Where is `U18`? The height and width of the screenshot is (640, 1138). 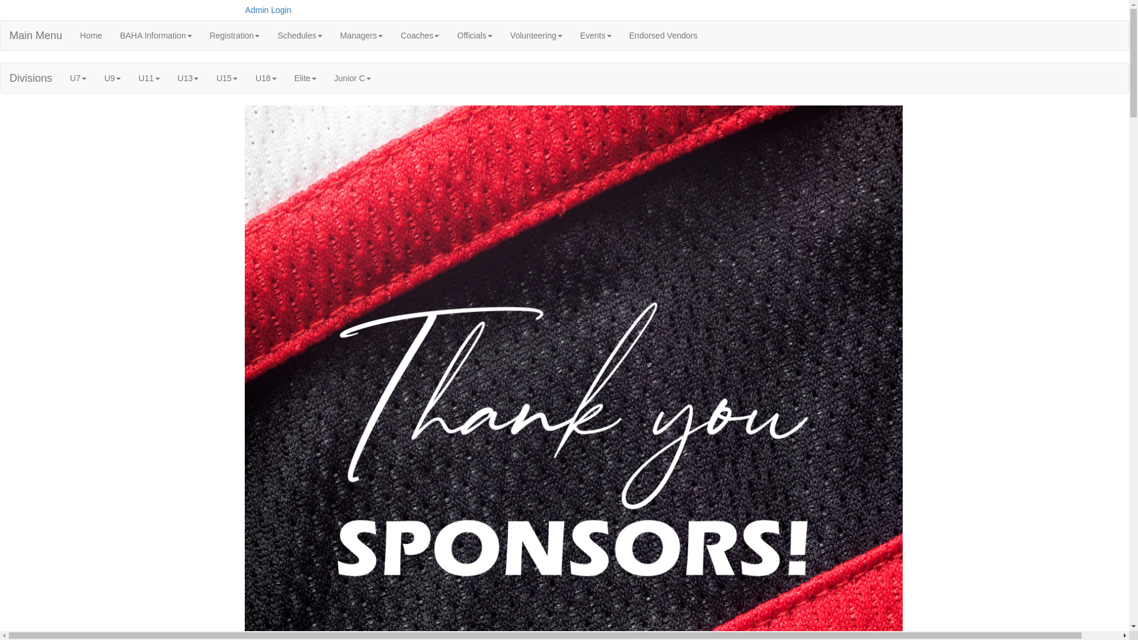 U18 is located at coordinates (266, 78).